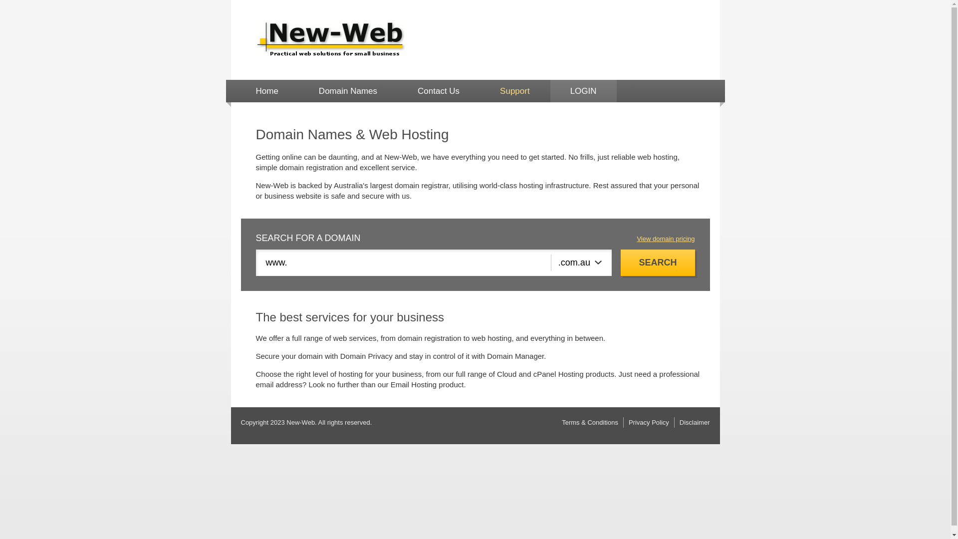  Describe the element at coordinates (515, 91) in the screenshot. I see `Support` at that location.